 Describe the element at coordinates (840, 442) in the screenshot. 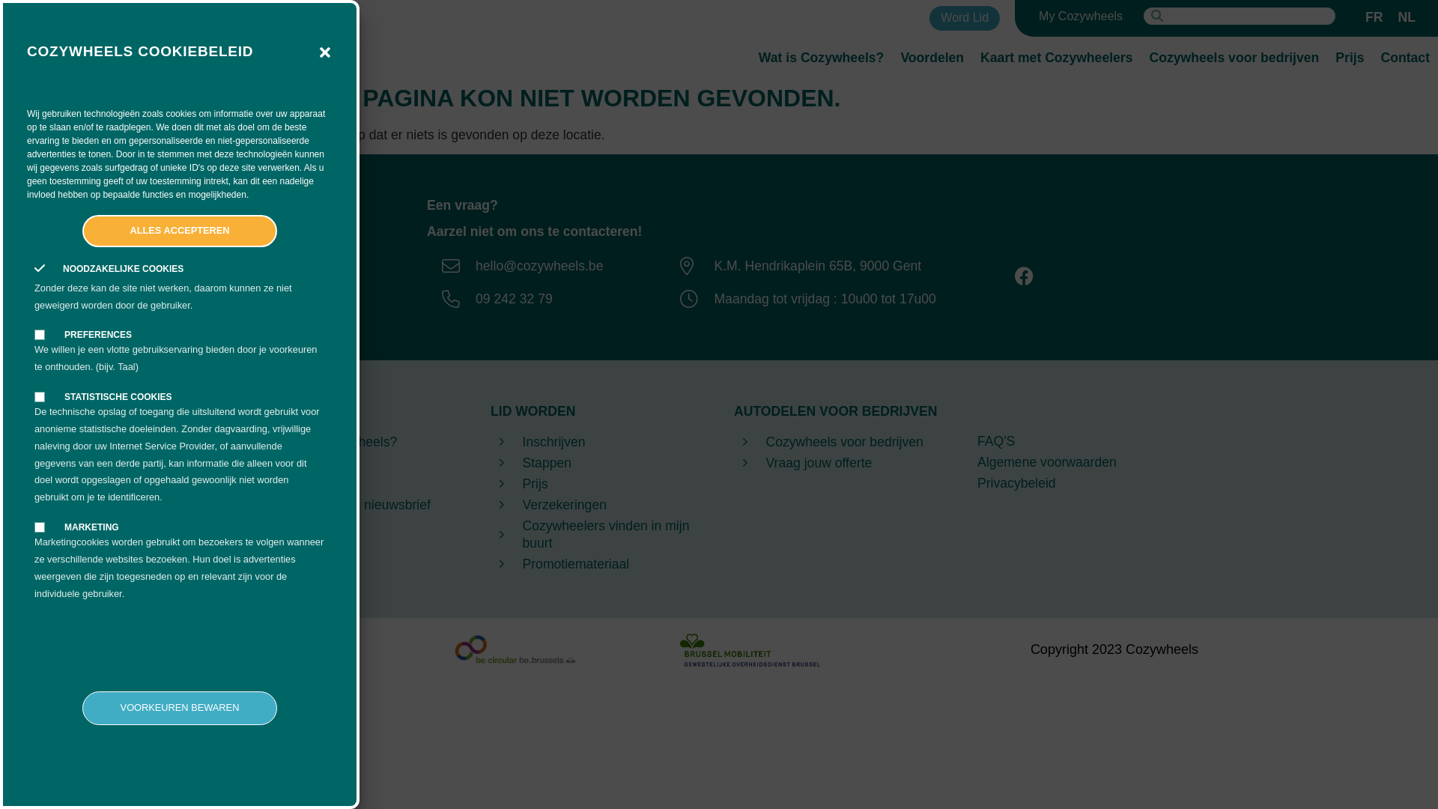

I see `Cozywheels voor bedrijven` at that location.